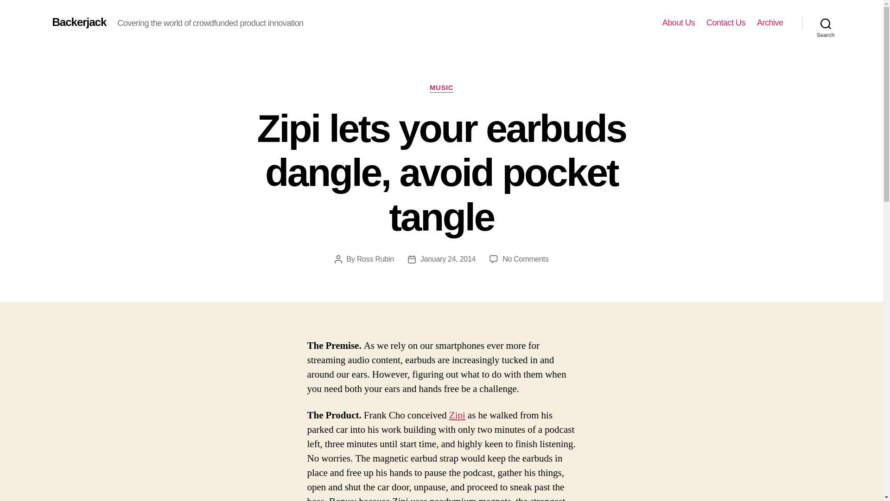 The width and height of the screenshot is (890, 501). Describe the element at coordinates (375, 259) in the screenshot. I see `Ross Rubin` at that location.